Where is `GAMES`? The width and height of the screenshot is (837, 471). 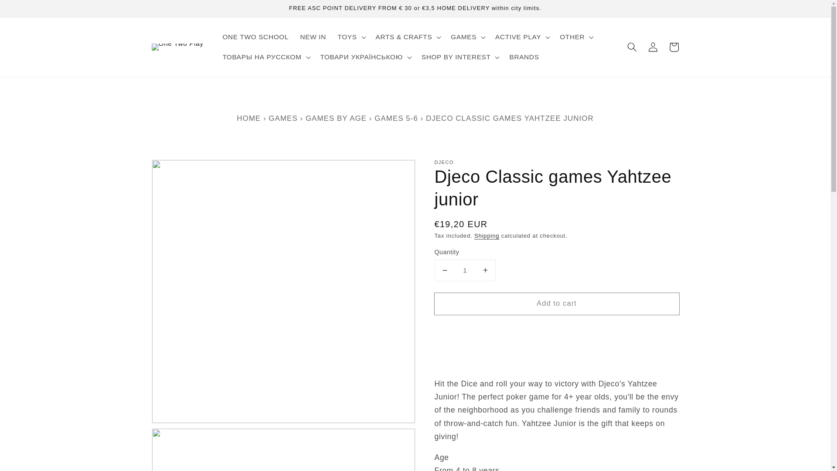 GAMES is located at coordinates (282, 118).